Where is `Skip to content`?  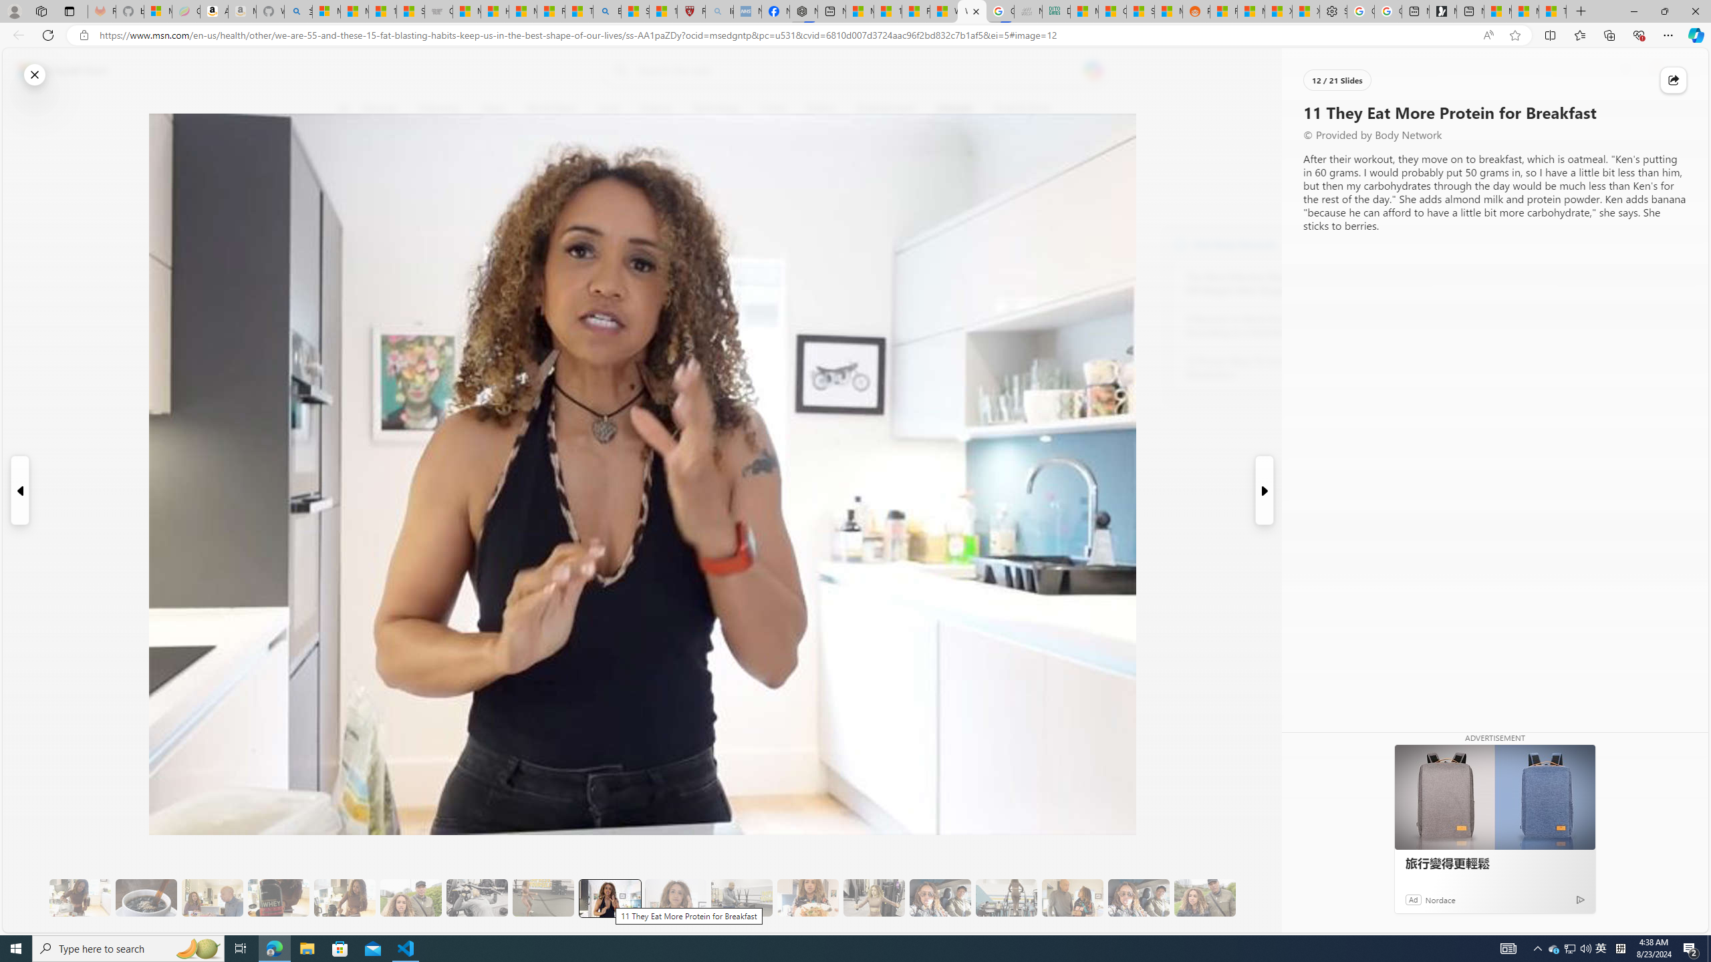
Skip to content is located at coordinates (57, 71).